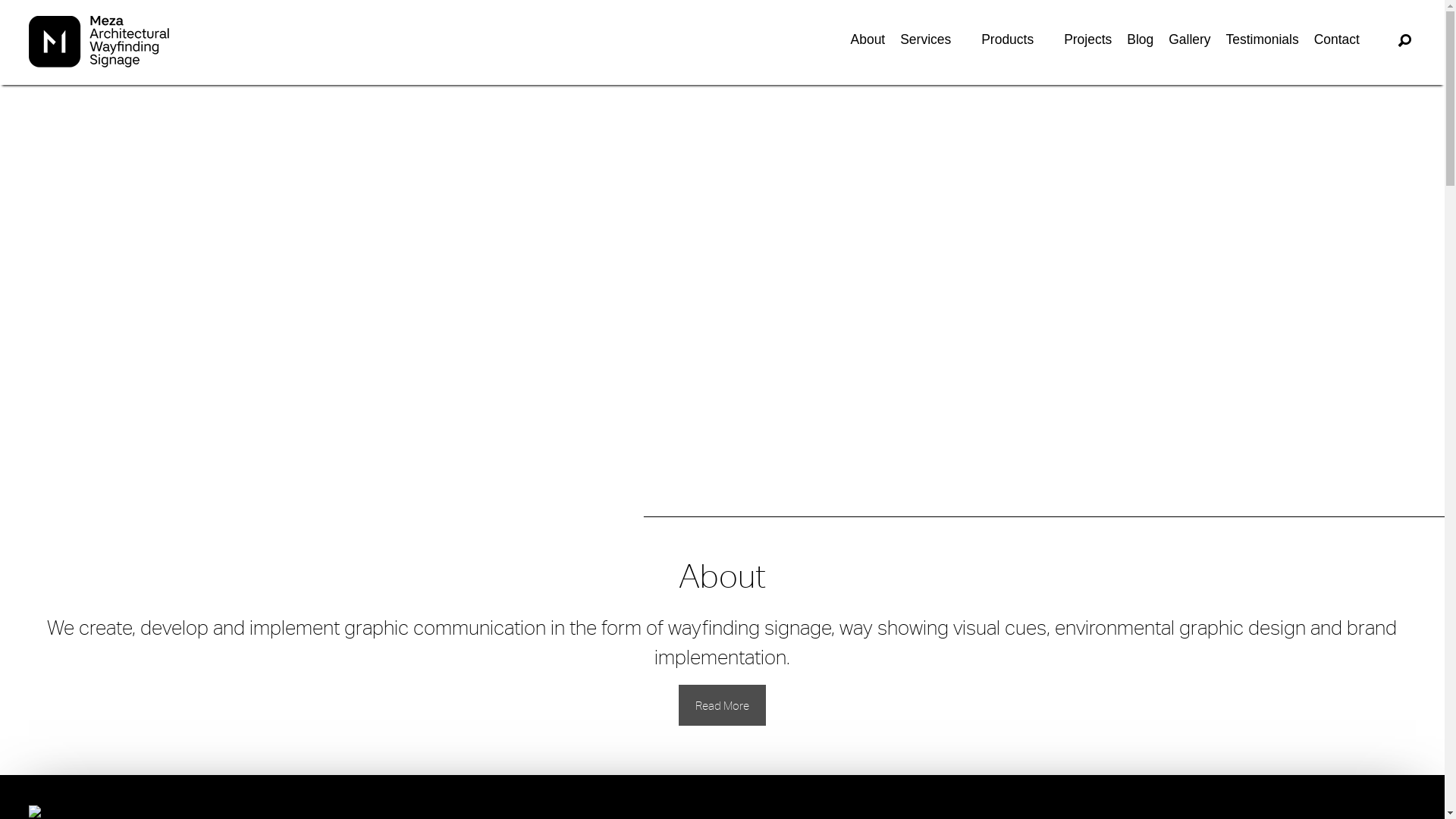 This screenshot has height=819, width=1456. Describe the element at coordinates (868, 39) in the screenshot. I see `About` at that location.